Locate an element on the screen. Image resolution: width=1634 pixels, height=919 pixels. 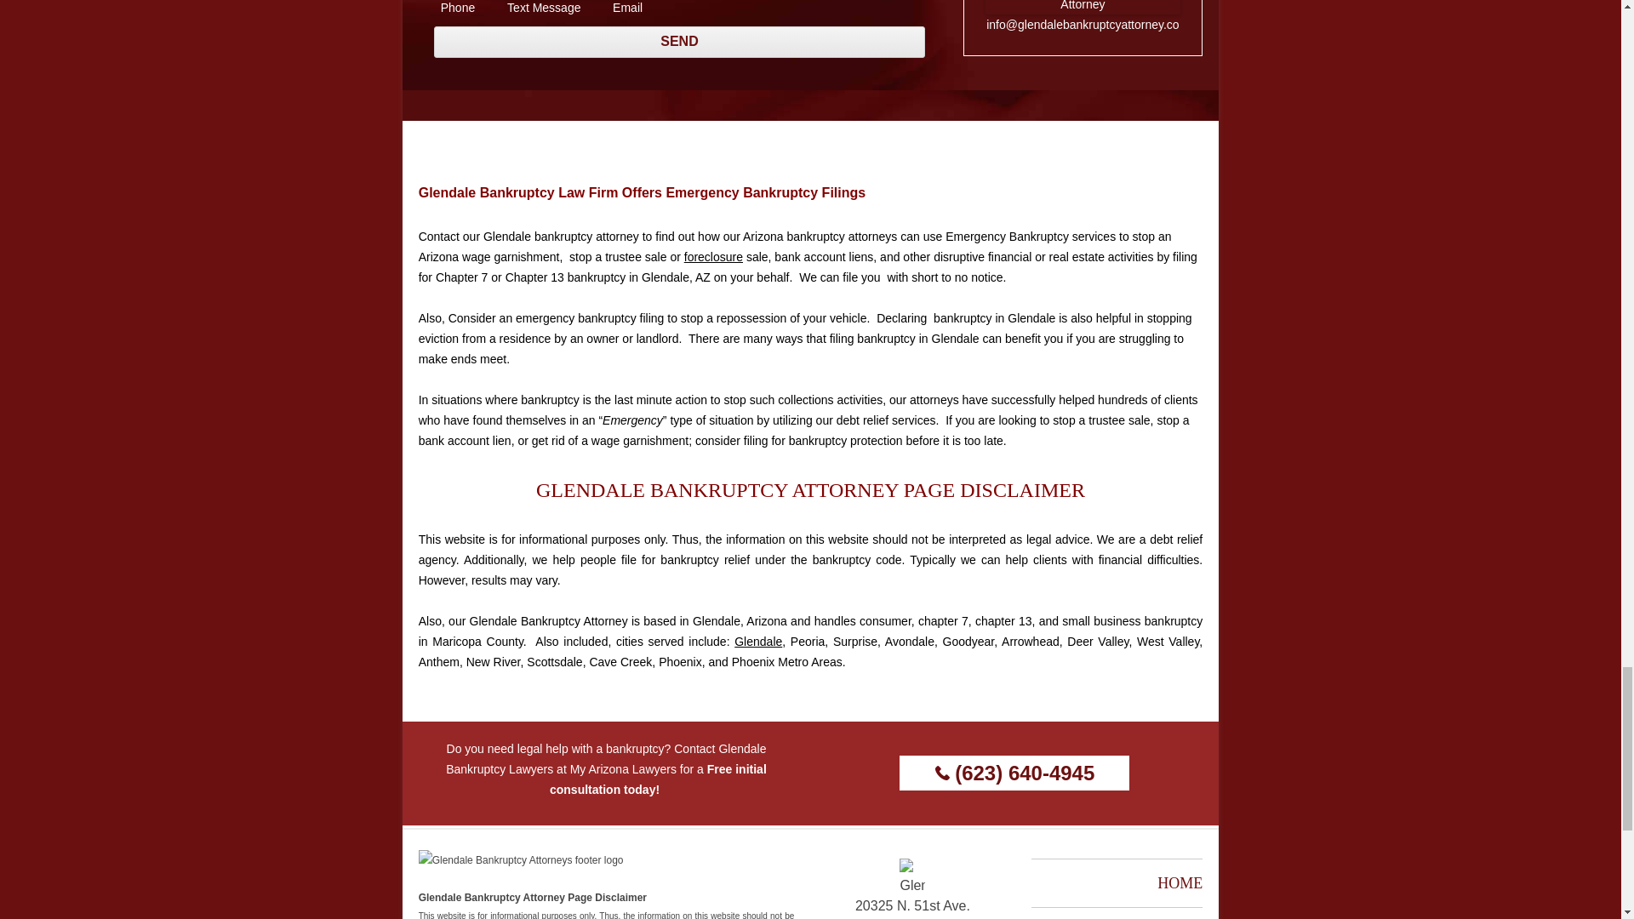
foreclosure is located at coordinates (713, 256).